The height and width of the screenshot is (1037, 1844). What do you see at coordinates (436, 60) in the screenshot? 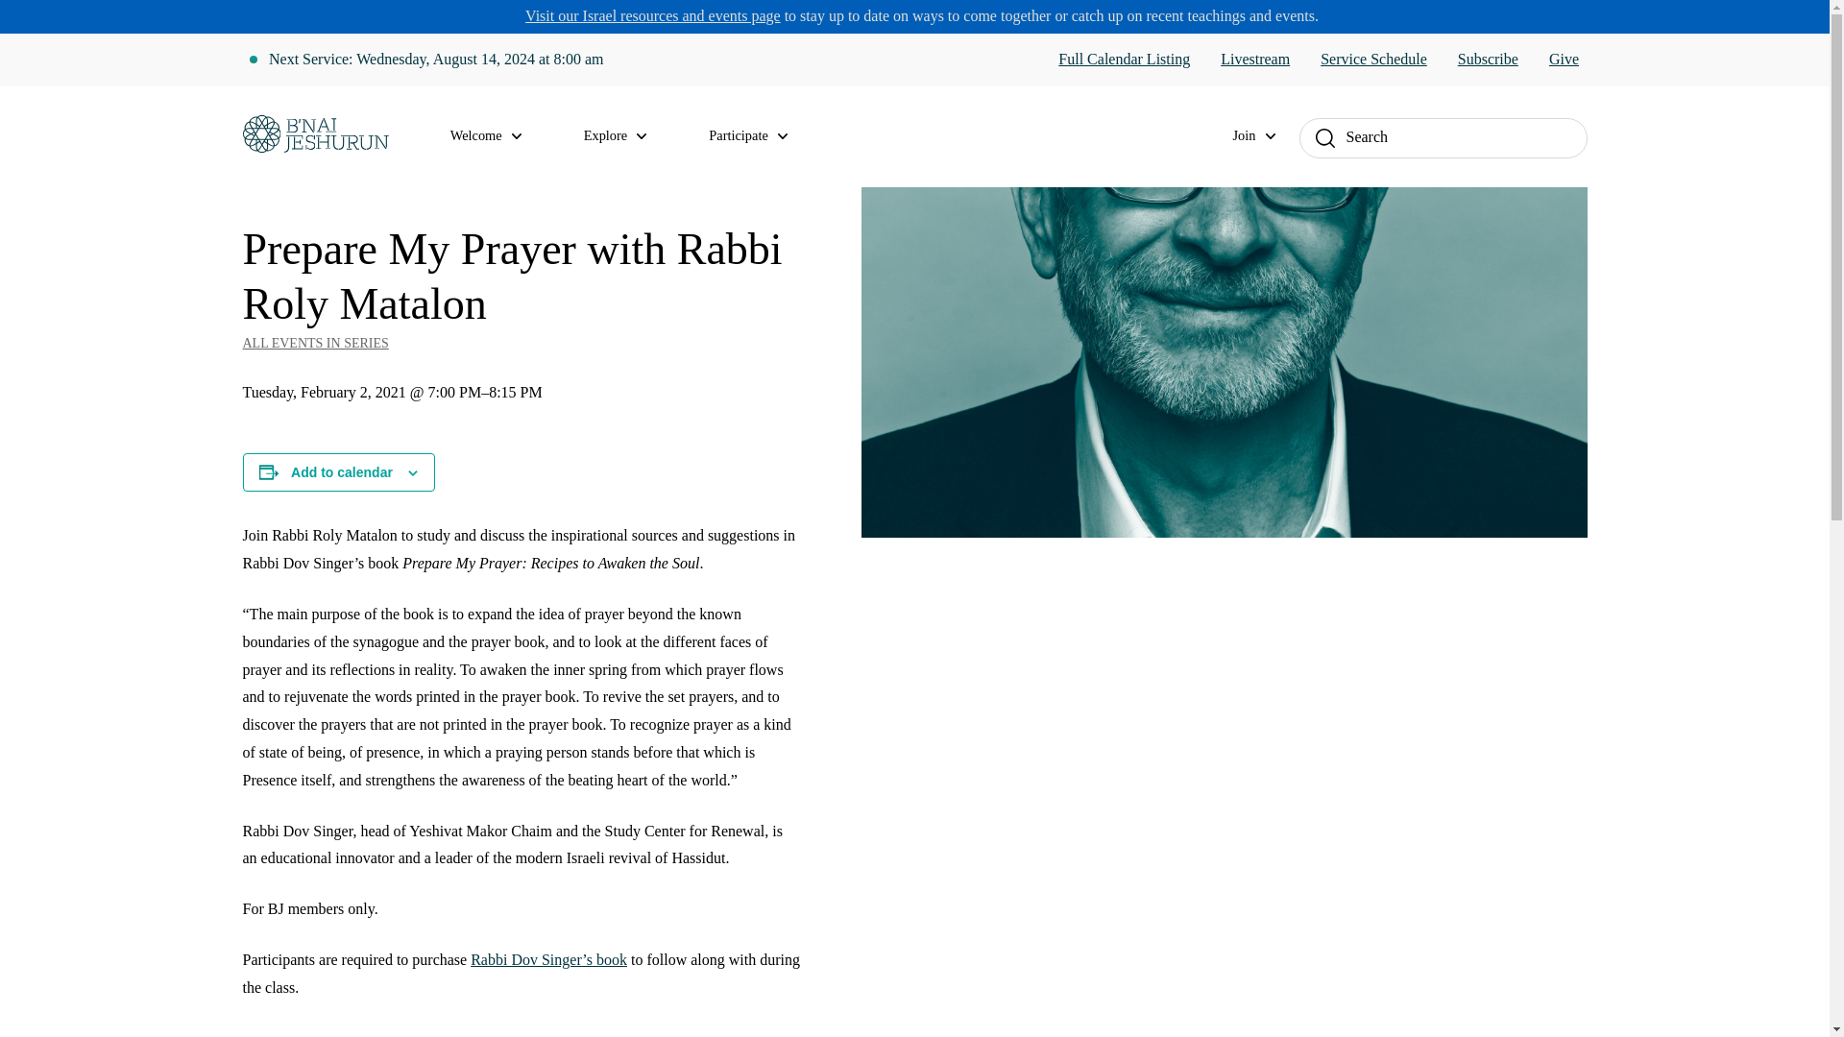
I see `Next Service: Wednesday, August 14, 2024 at 8:00 am` at bounding box center [436, 60].